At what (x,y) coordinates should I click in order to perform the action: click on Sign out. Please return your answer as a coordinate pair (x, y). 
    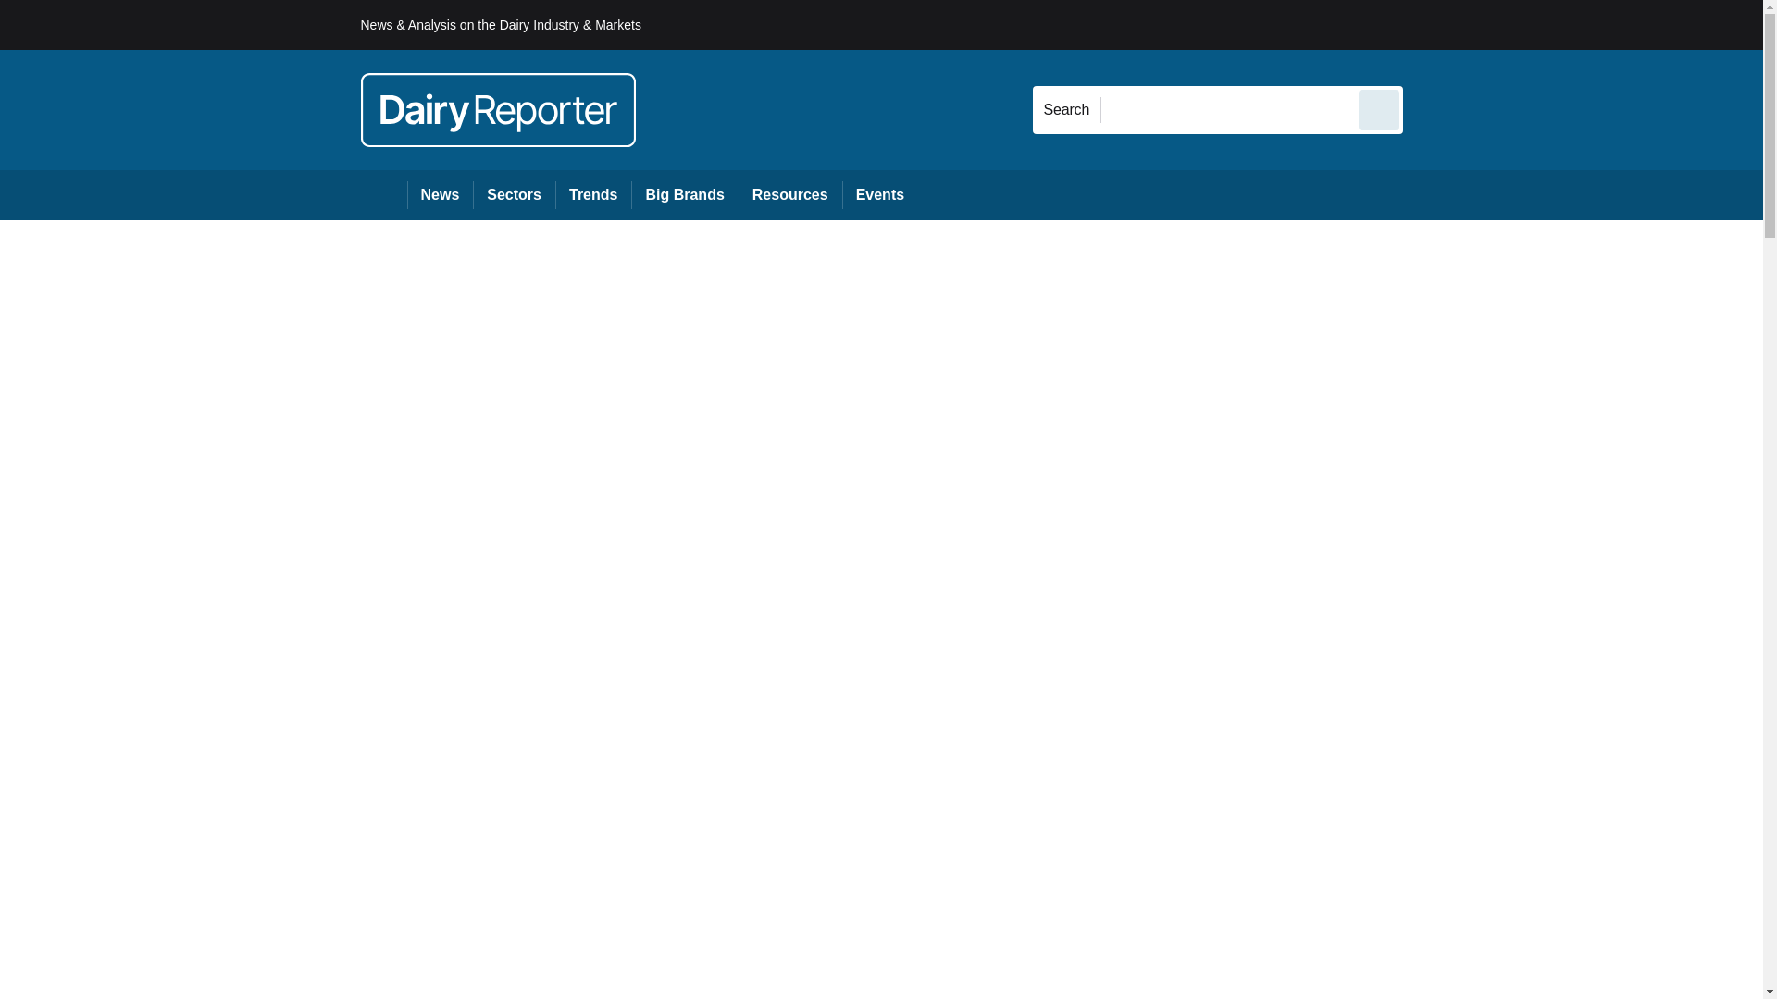
    Looking at the image, I should click on (1434, 24).